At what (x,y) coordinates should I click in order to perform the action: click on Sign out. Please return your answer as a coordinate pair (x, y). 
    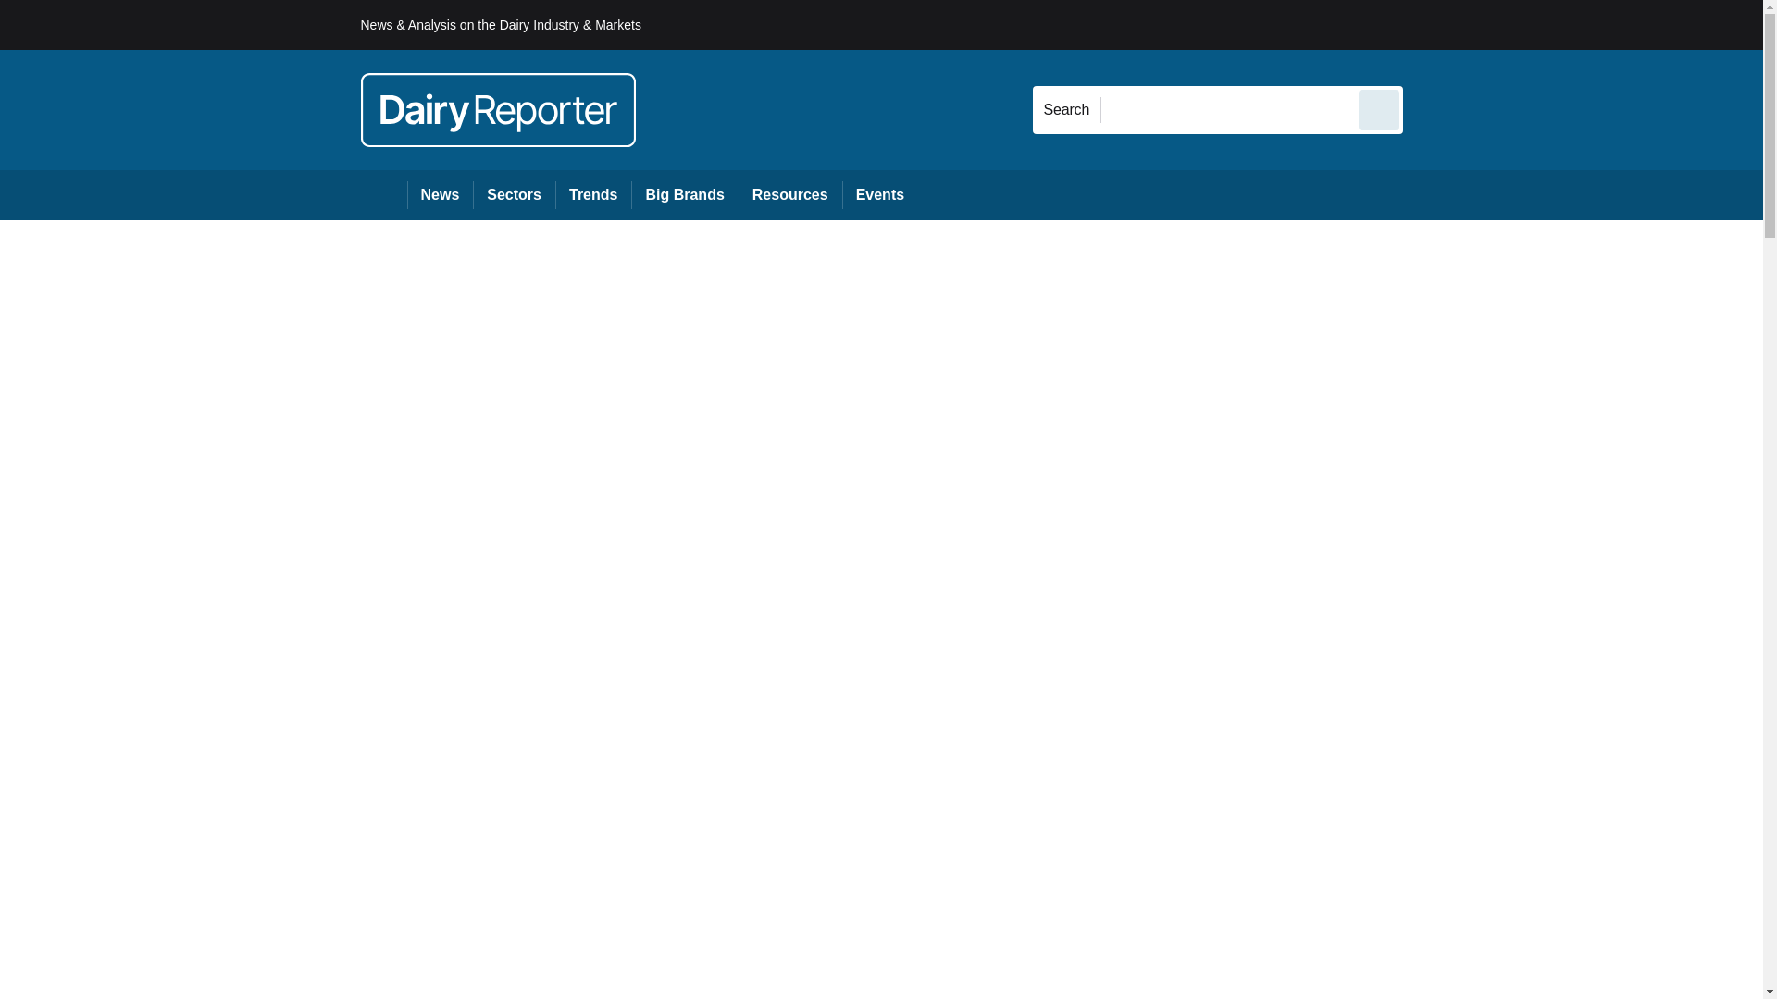
    Looking at the image, I should click on (1434, 24).